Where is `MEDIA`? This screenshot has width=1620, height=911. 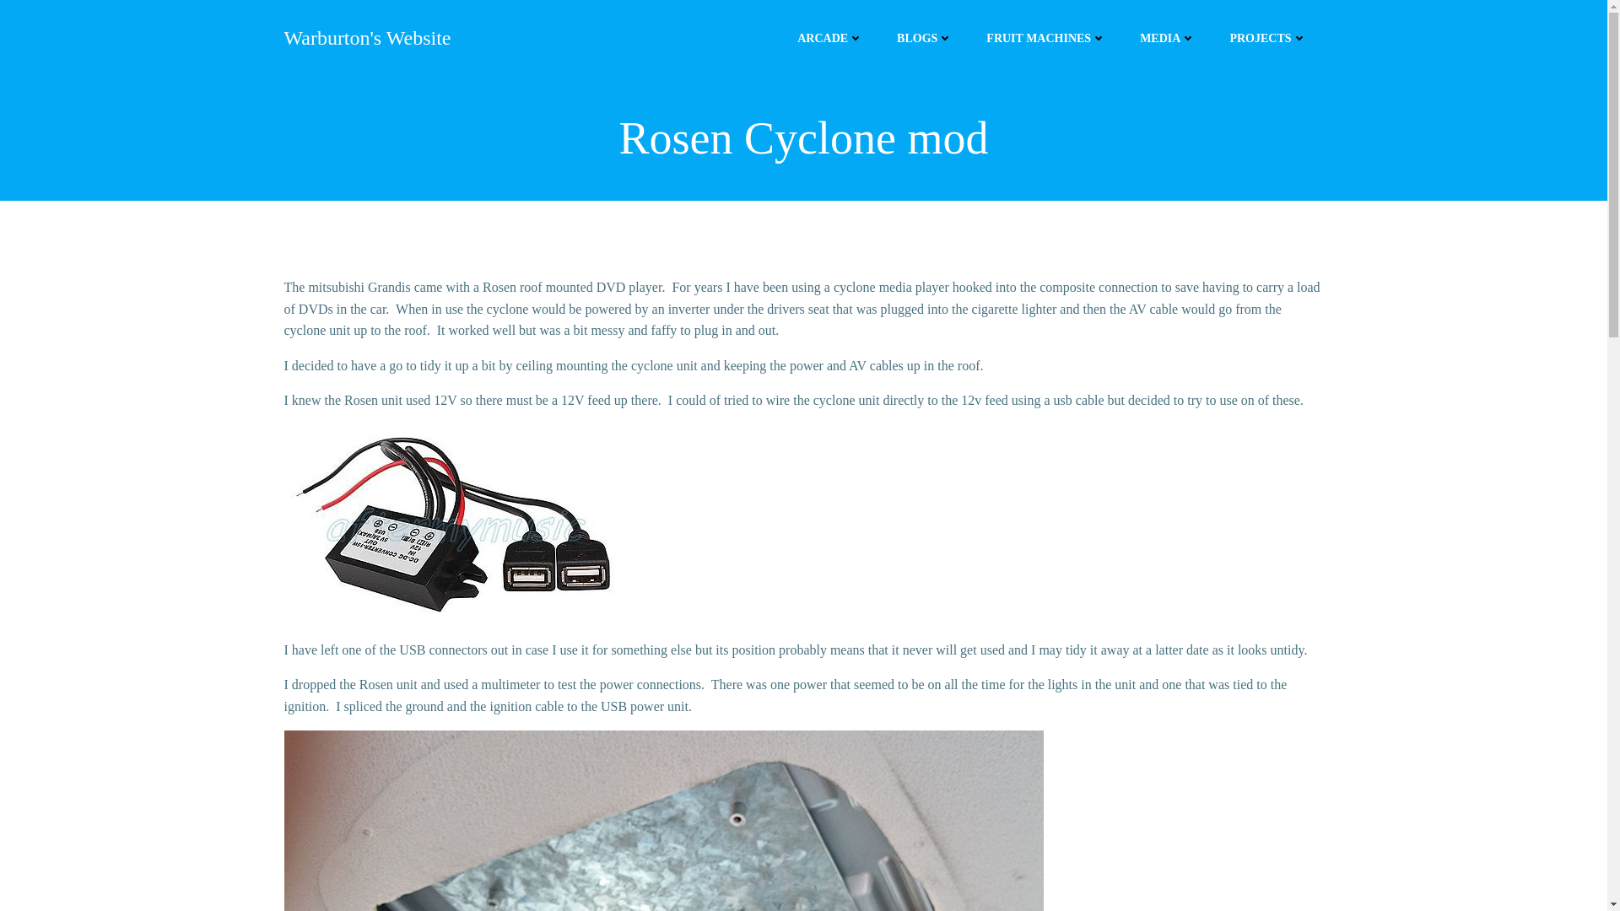 MEDIA is located at coordinates (1168, 37).